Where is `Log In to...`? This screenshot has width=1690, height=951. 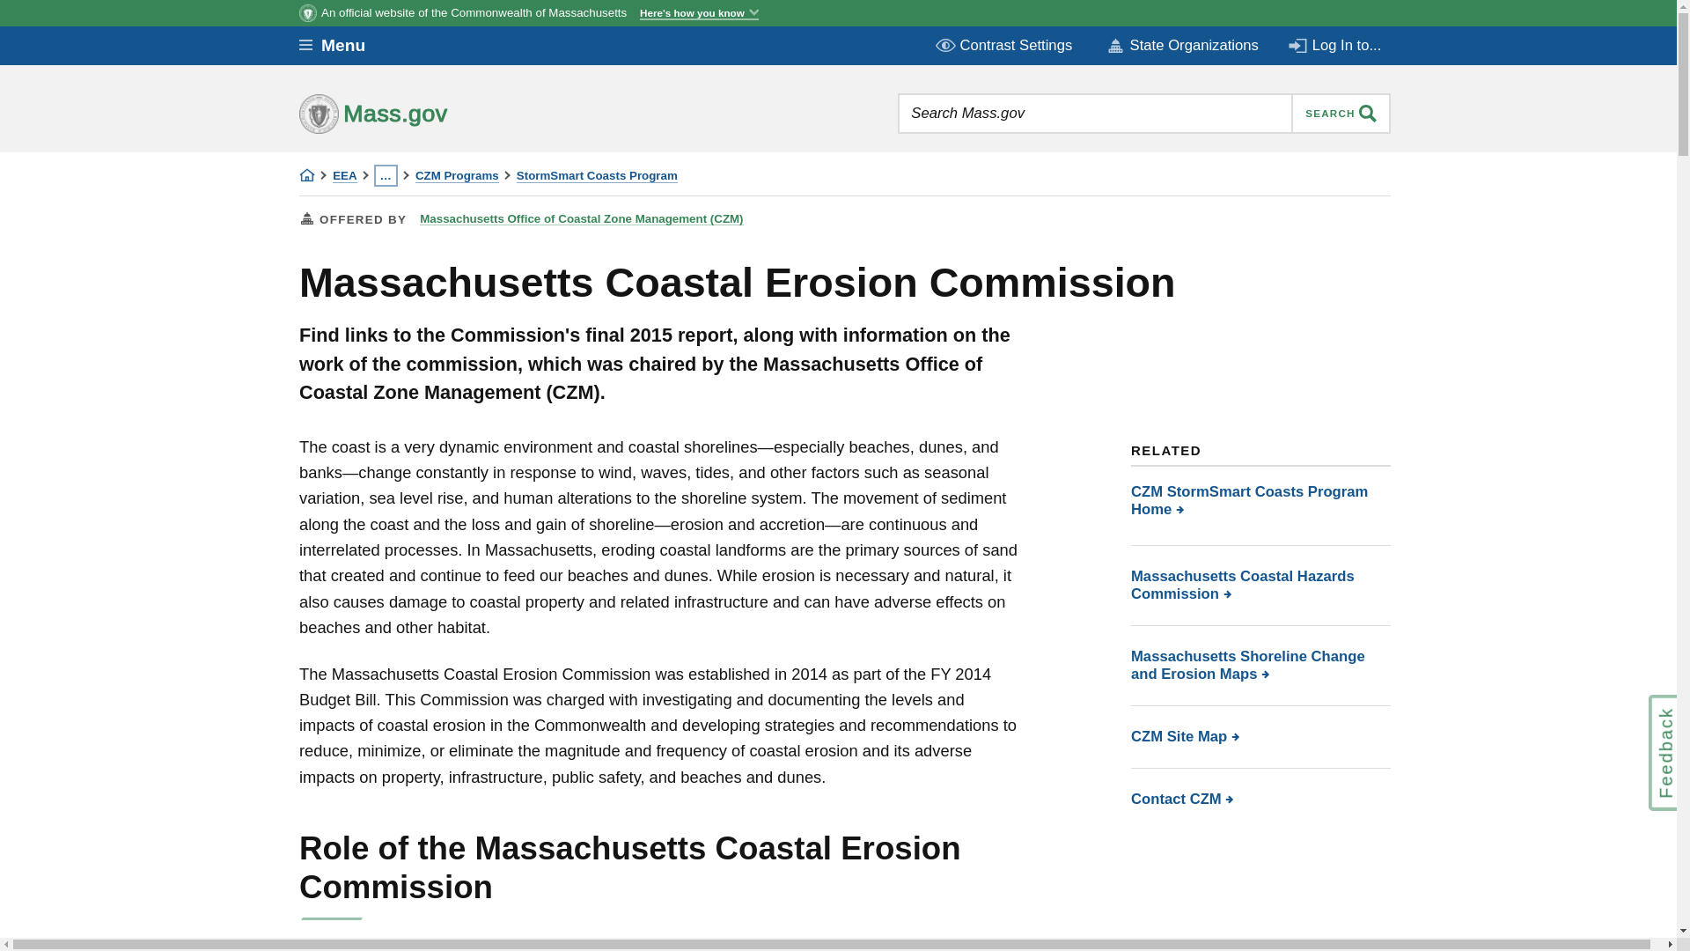 Log In to... is located at coordinates (1336, 45).